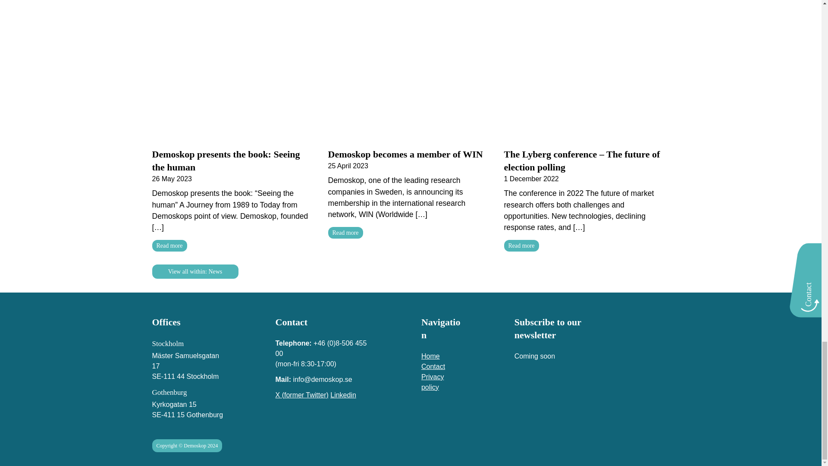 This screenshot has width=828, height=466. What do you see at coordinates (442, 356) in the screenshot?
I see `Home` at bounding box center [442, 356].